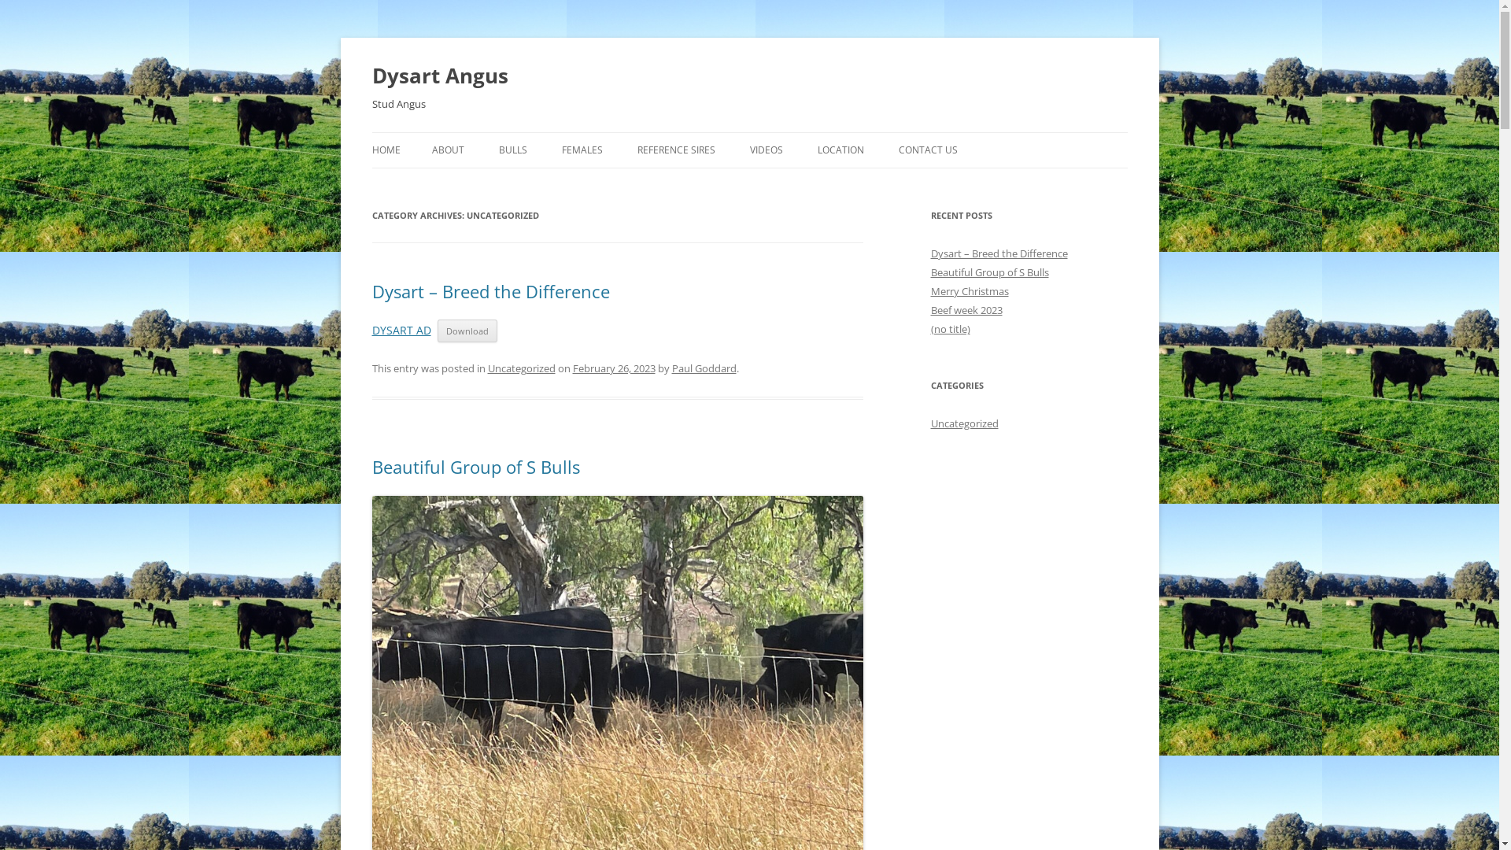 The image size is (1511, 850). What do you see at coordinates (929, 150) in the screenshot?
I see `CONTACT US` at bounding box center [929, 150].